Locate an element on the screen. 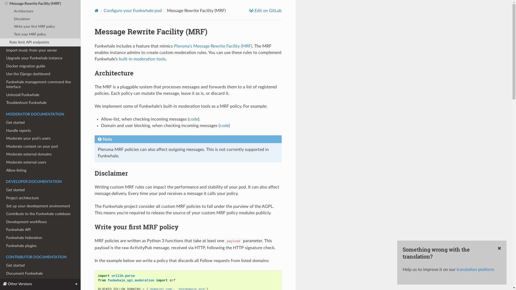 The image size is (516, 290). Translate Funkwhale is located at coordinates (40, 282).